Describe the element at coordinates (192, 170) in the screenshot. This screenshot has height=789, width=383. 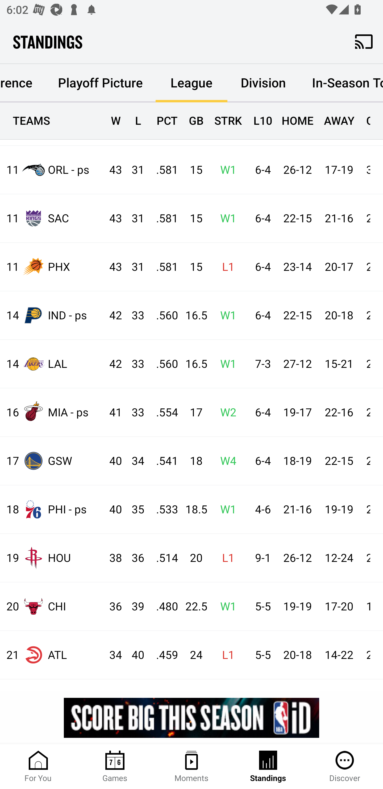
I see `15` at that location.